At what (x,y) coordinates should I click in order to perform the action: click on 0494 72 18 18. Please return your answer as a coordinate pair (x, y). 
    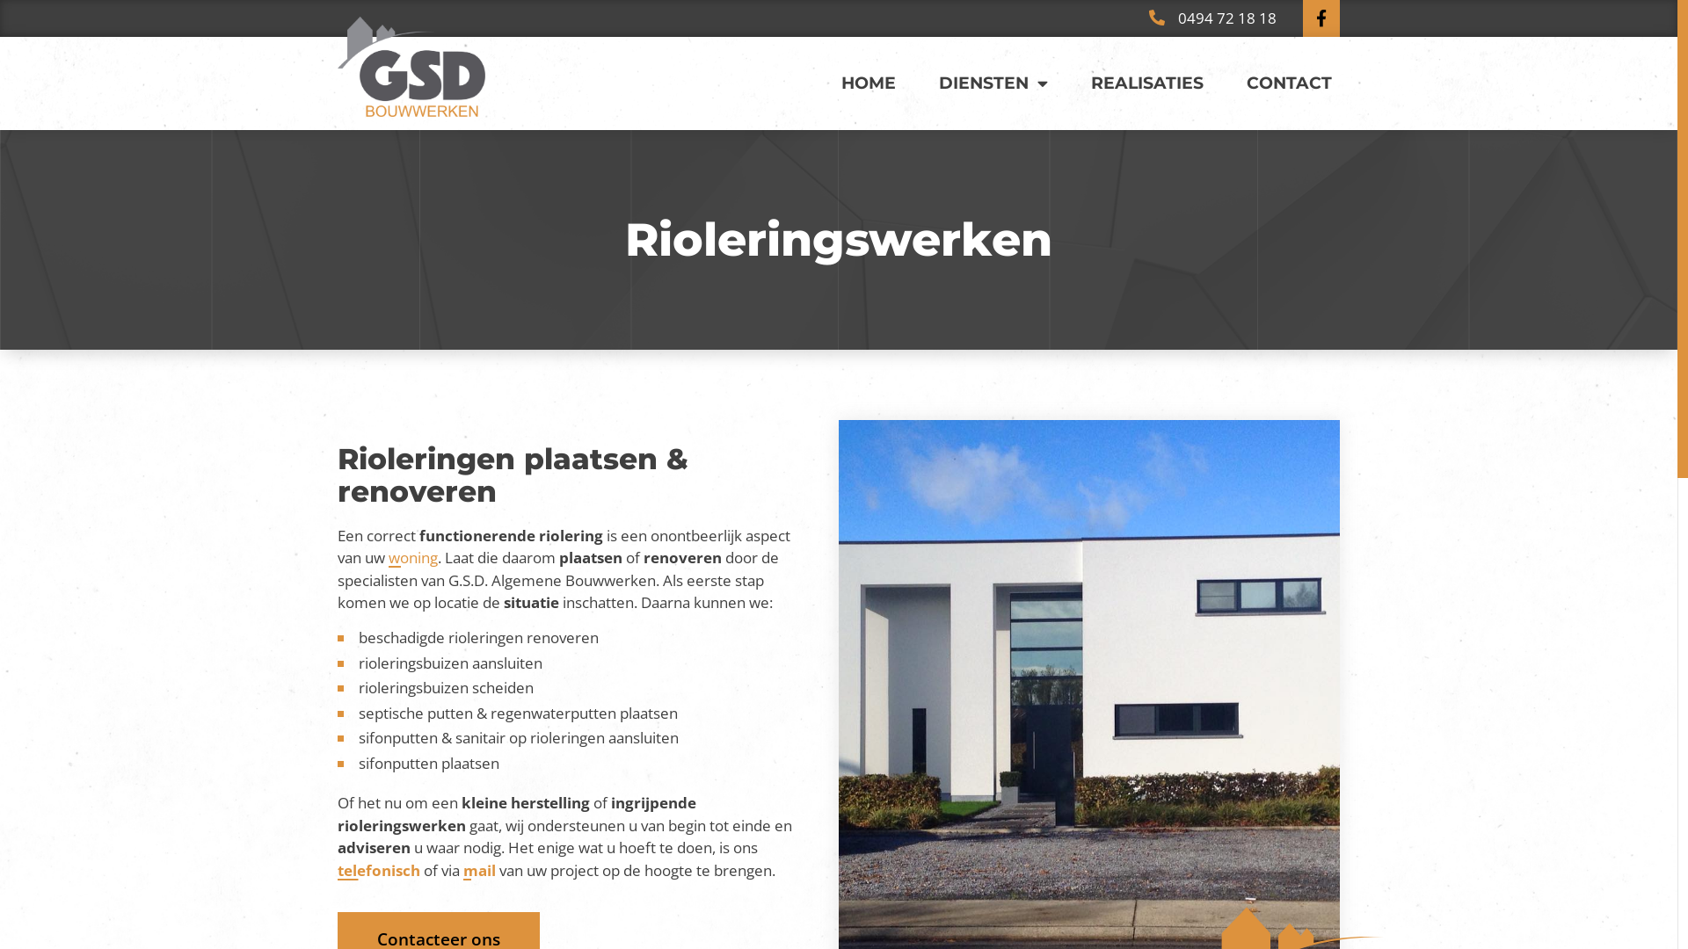
    Looking at the image, I should click on (1211, 18).